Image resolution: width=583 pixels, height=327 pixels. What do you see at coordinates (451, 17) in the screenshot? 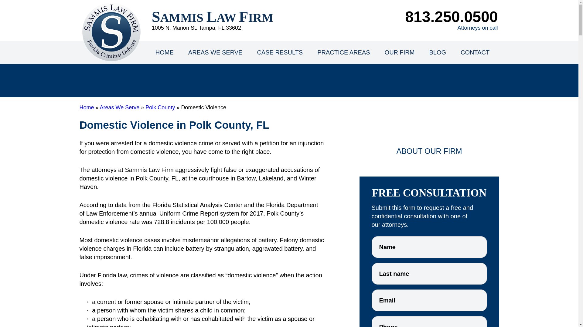
I see `813.250.0500` at bounding box center [451, 17].